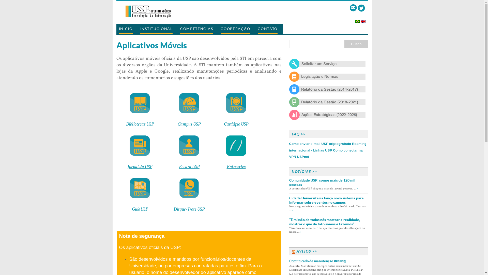 This screenshot has height=275, width=488. Describe the element at coordinates (307, 251) in the screenshot. I see `AVISOS >>` at that location.